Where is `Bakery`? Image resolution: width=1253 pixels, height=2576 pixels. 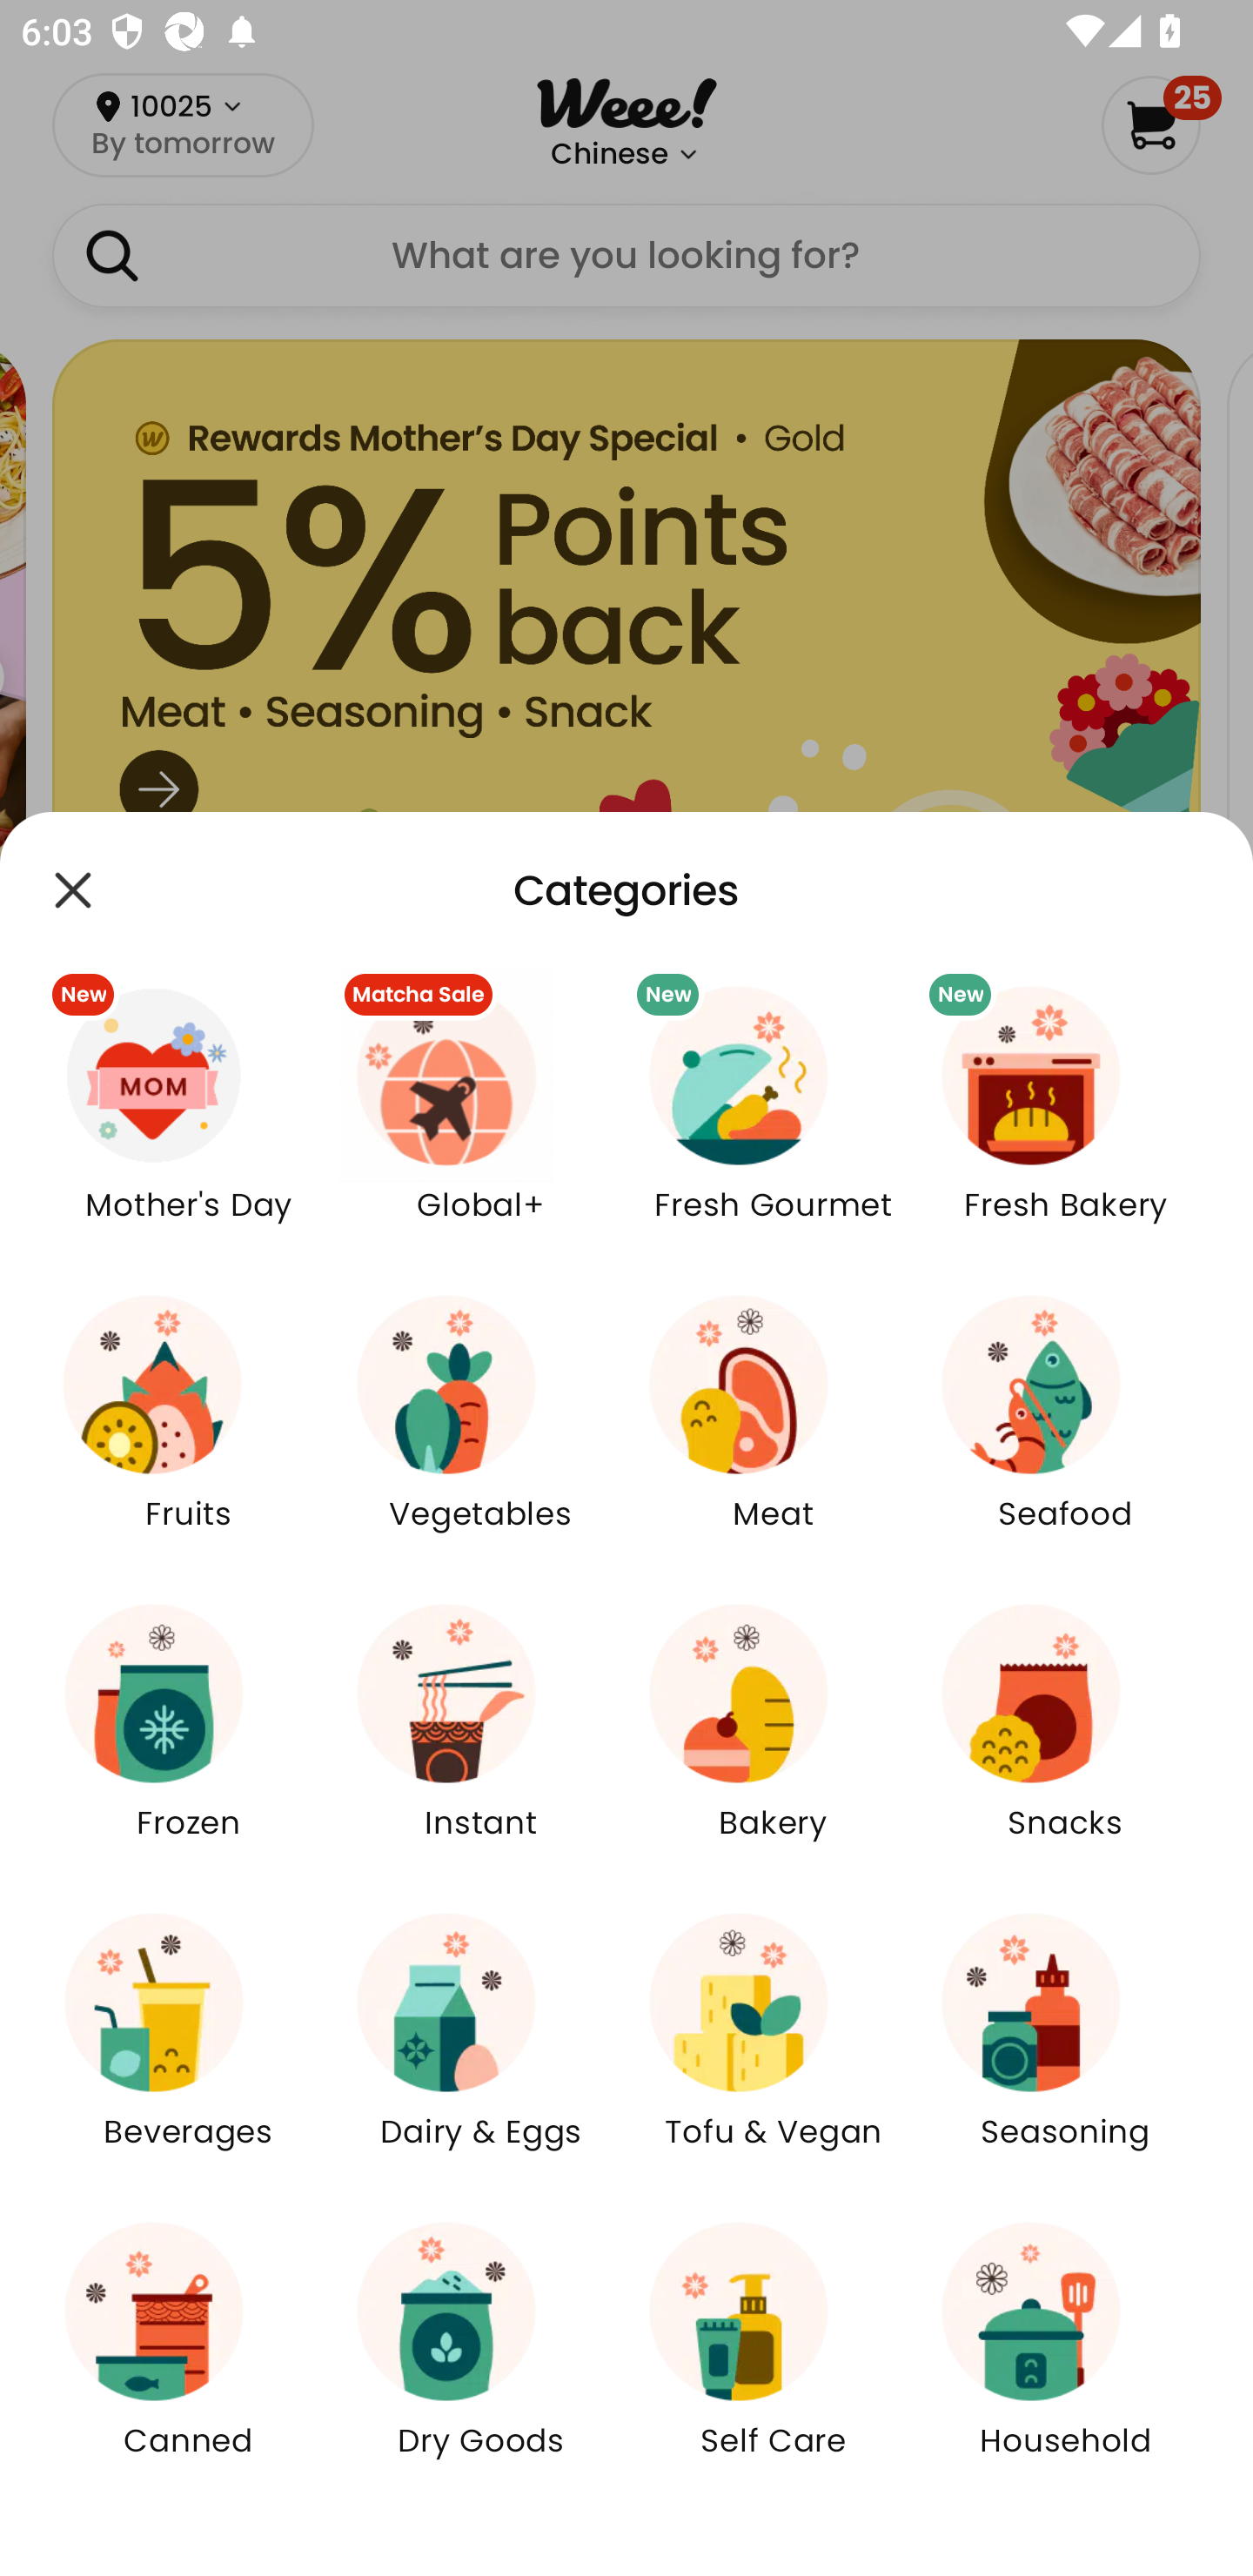
Bakery is located at coordinates (773, 1741).